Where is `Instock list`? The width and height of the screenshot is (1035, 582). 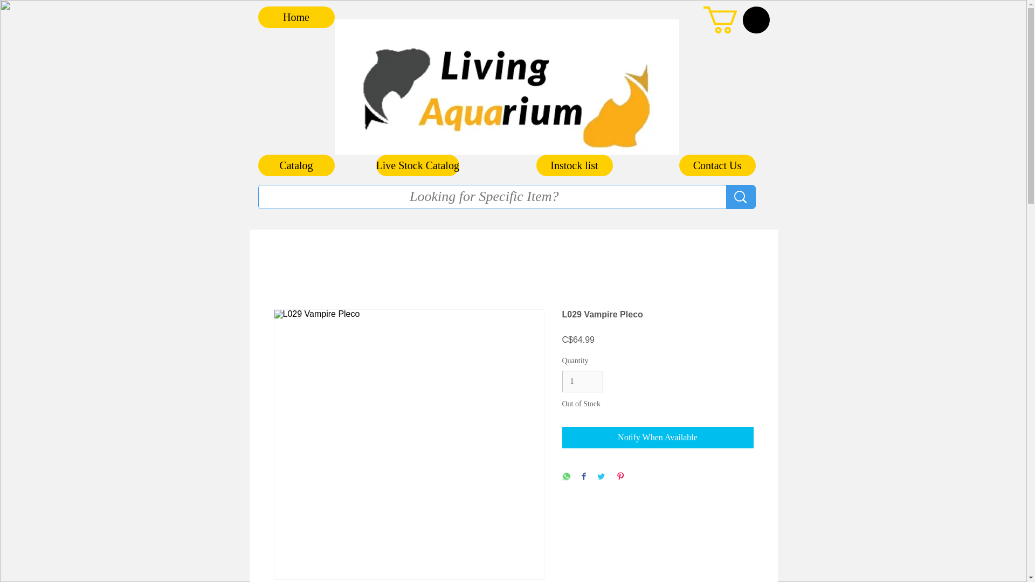
Instock list is located at coordinates (574, 165).